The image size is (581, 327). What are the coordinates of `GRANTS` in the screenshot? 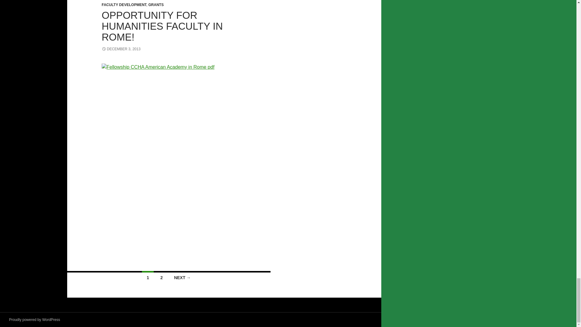 It's located at (156, 5).